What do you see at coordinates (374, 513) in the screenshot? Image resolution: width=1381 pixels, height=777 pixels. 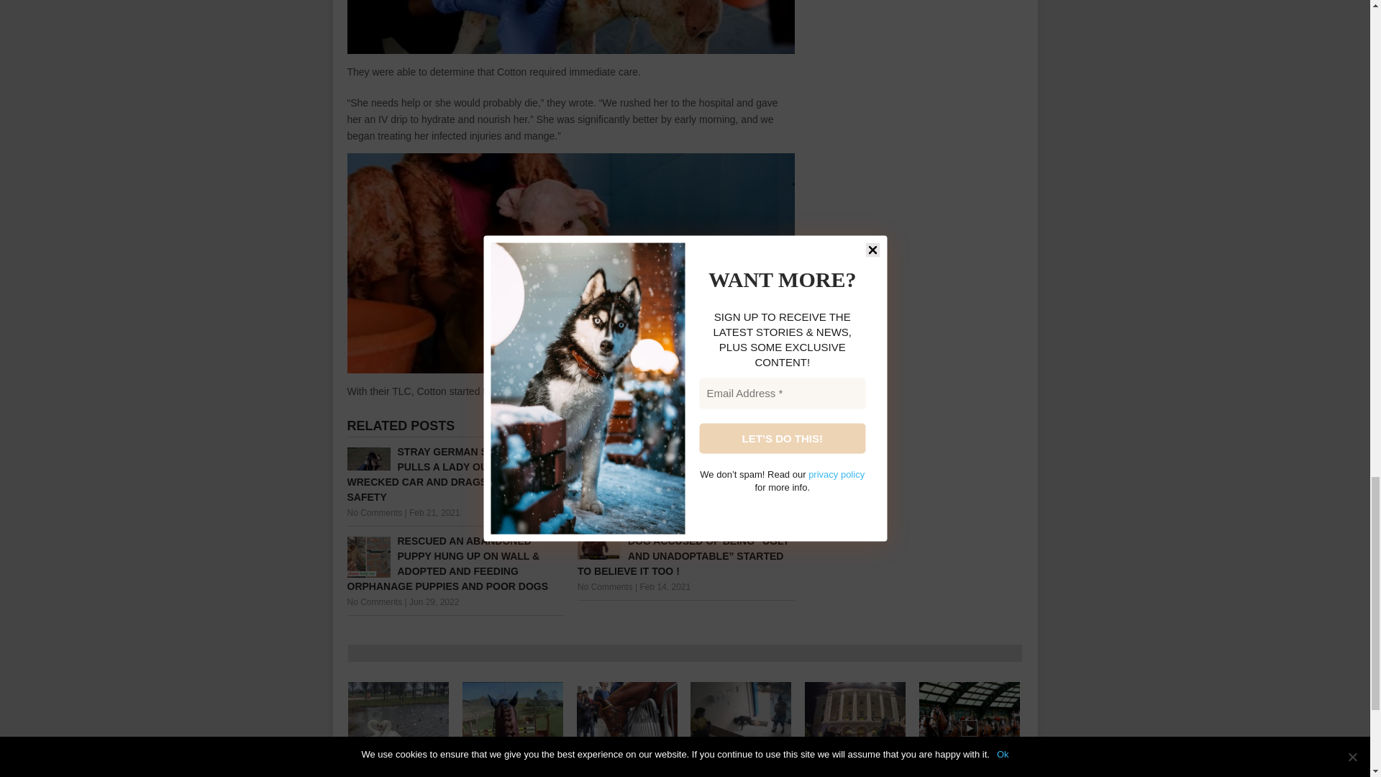 I see `No Comments` at bounding box center [374, 513].